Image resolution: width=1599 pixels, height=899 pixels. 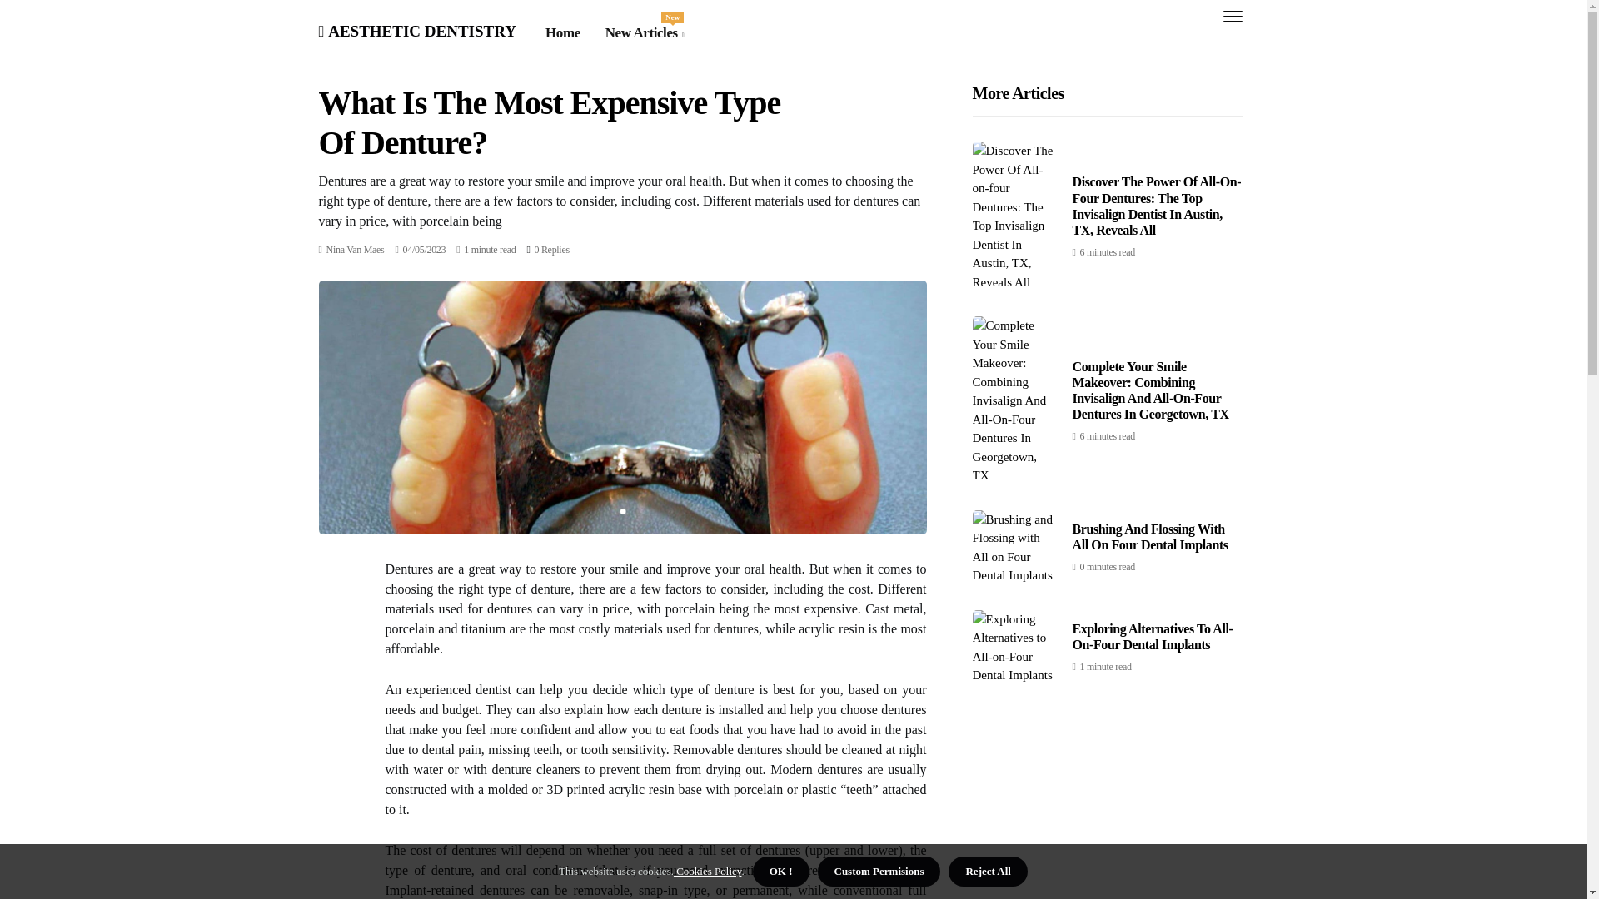 What do you see at coordinates (645, 33) in the screenshot?
I see `1` at bounding box center [645, 33].